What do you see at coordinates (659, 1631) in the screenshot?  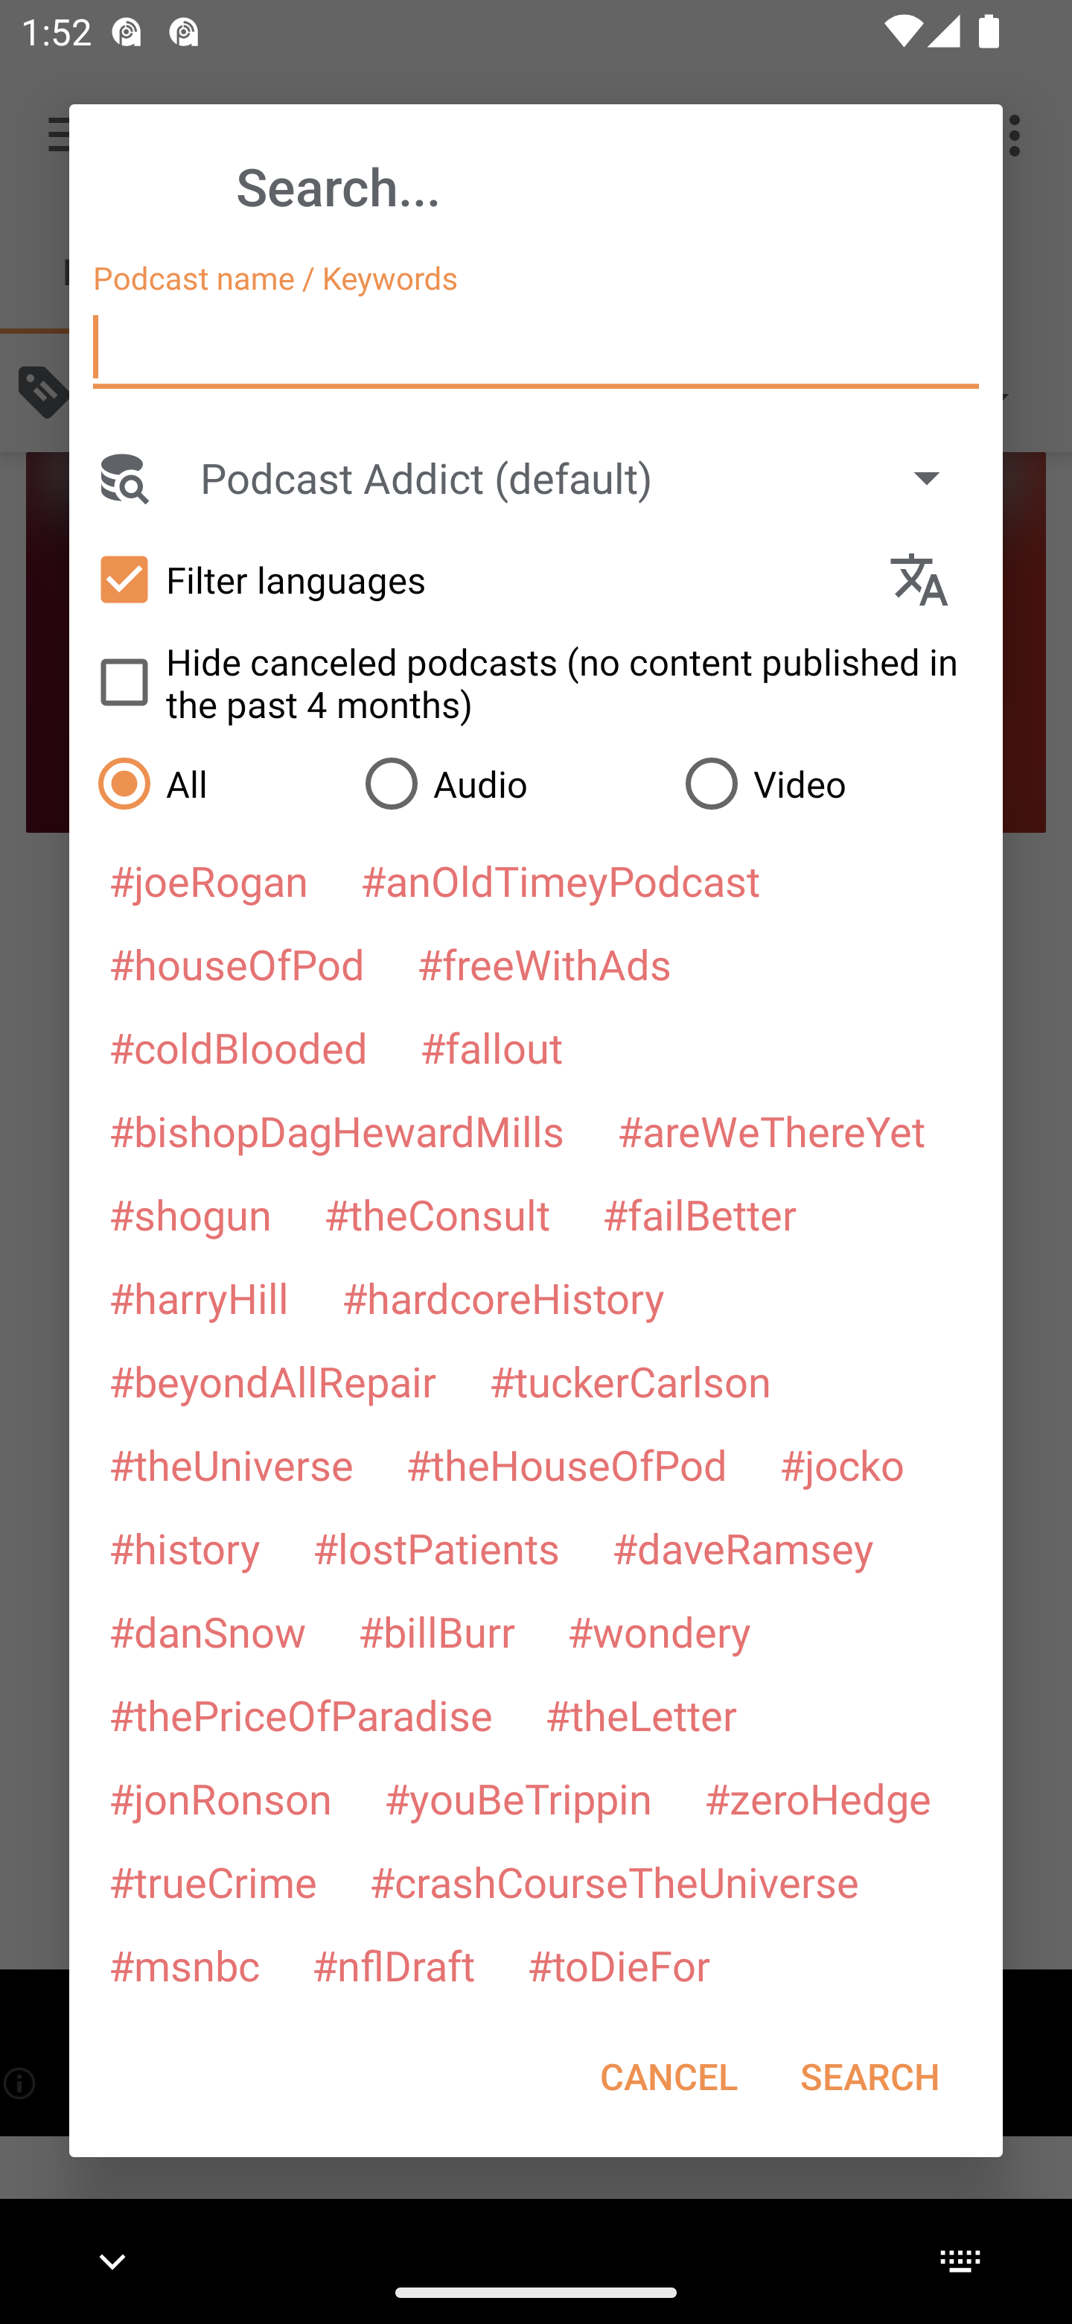 I see `#wondery` at bounding box center [659, 1631].